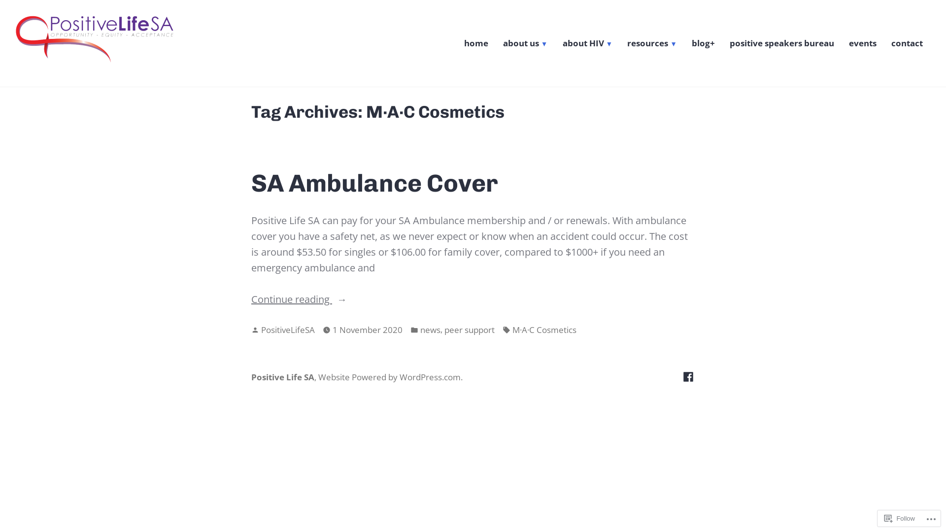  I want to click on 1 November 2020, so click(368, 330).